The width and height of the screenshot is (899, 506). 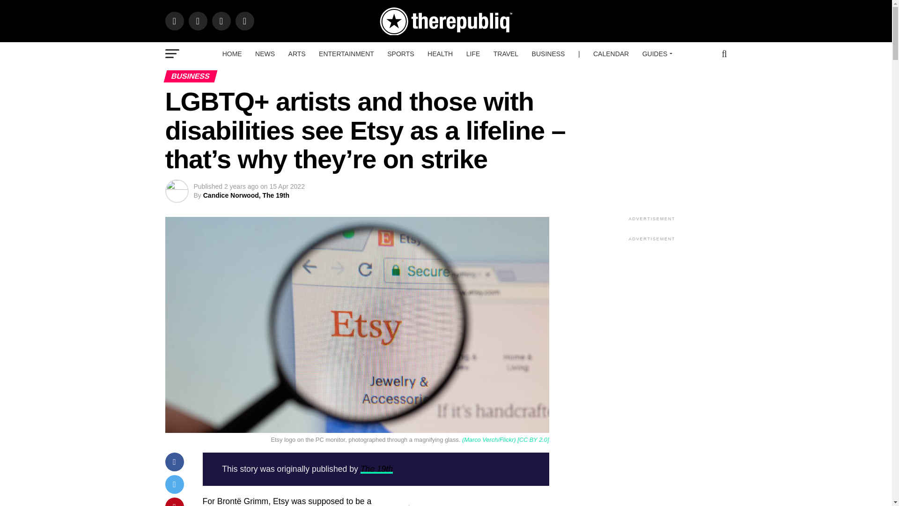 I want to click on Posts by Candice Norwood, The 19th, so click(x=246, y=195).